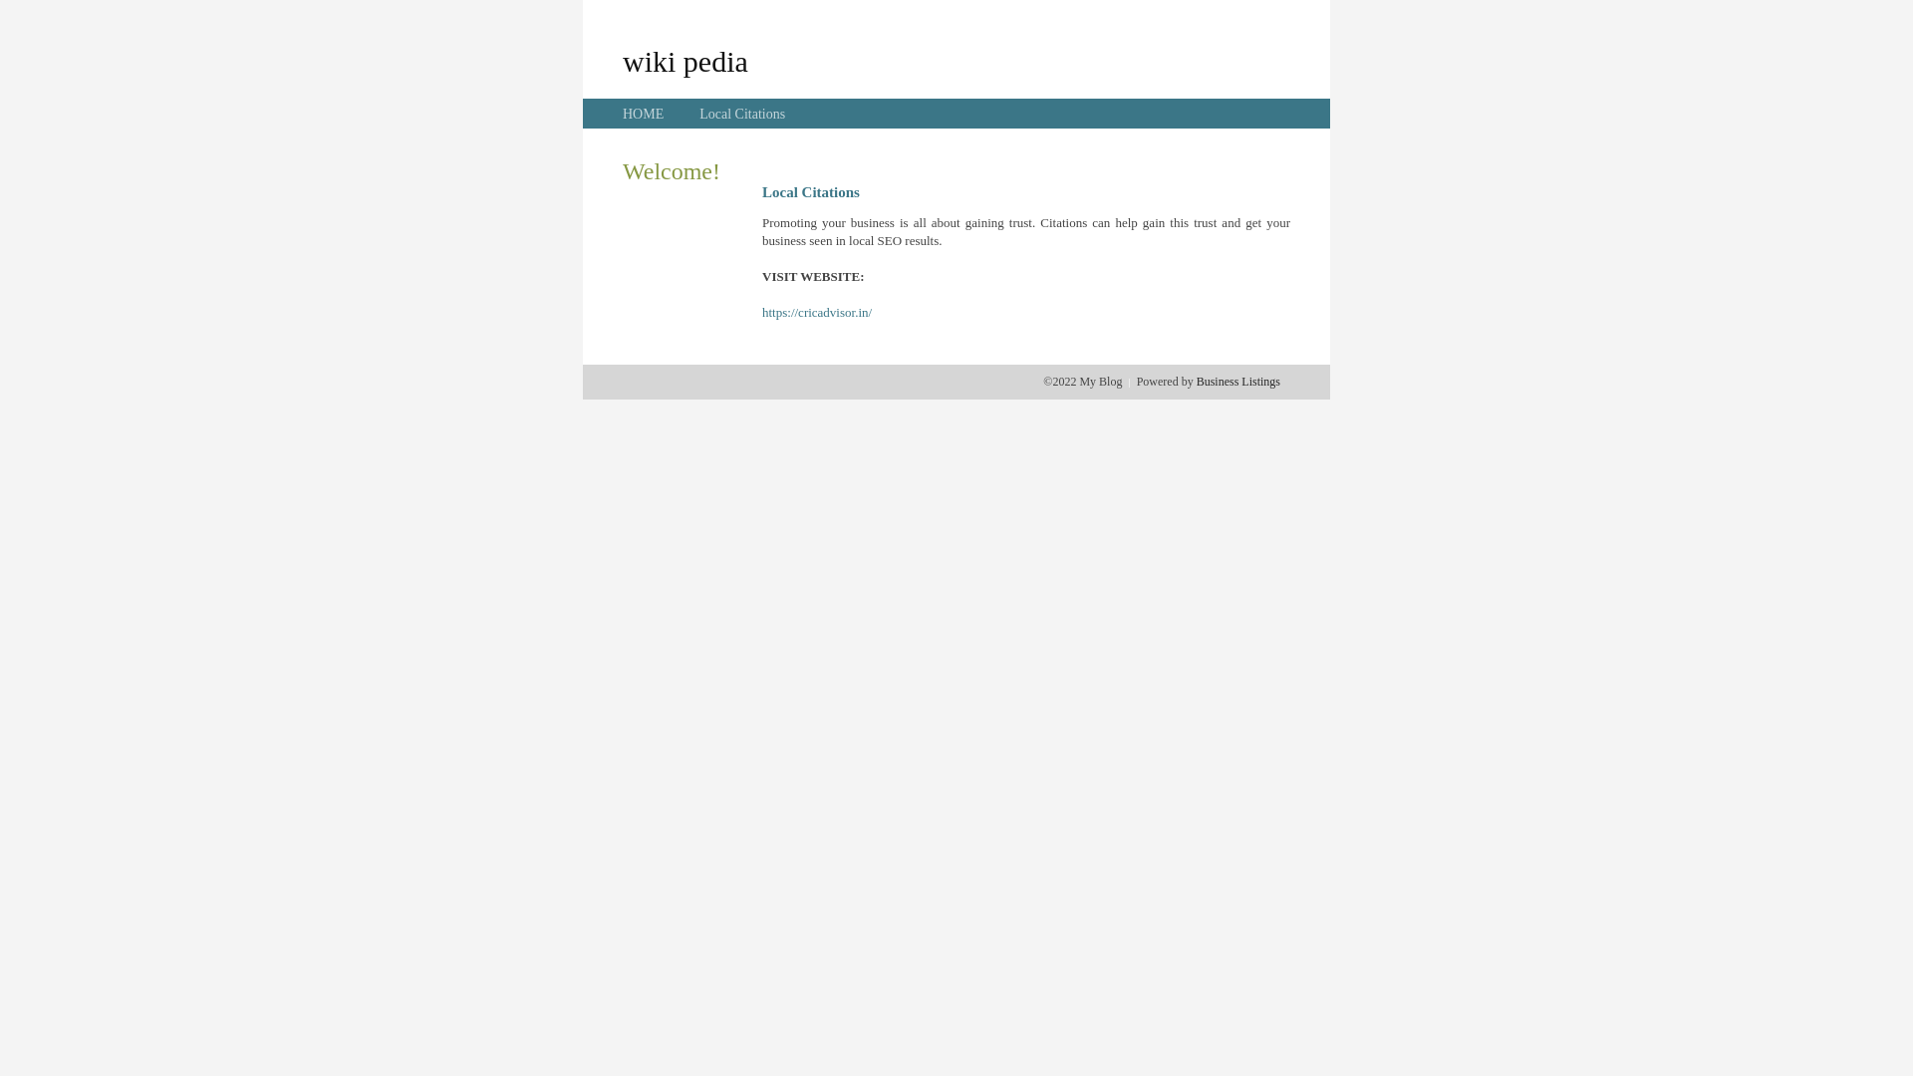  I want to click on HOME, so click(644, 114).